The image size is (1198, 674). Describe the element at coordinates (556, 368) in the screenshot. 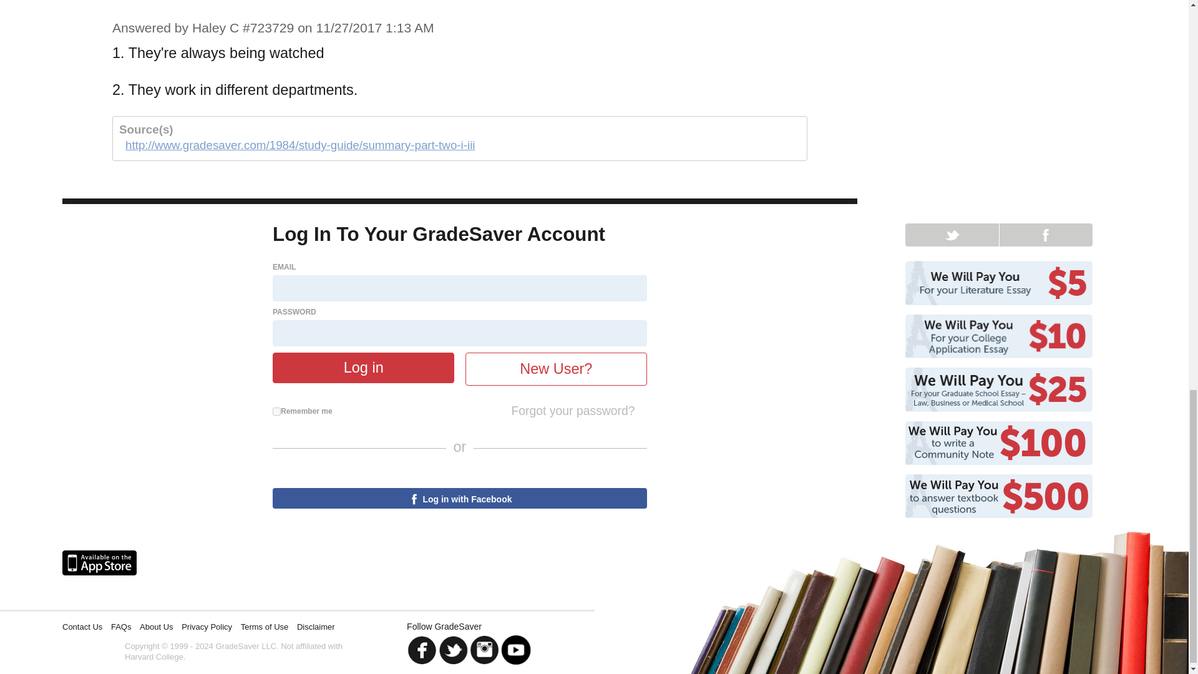

I see `New User?` at that location.